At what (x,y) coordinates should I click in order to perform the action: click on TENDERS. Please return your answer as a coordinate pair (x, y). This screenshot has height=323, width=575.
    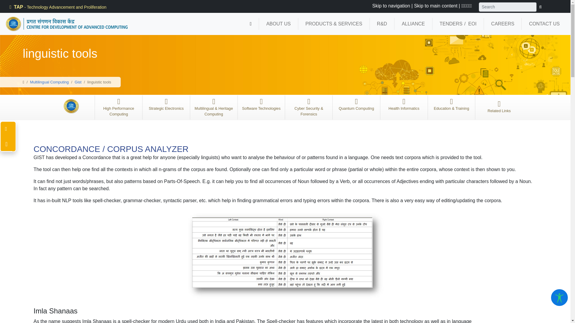
    Looking at the image, I should click on (451, 24).